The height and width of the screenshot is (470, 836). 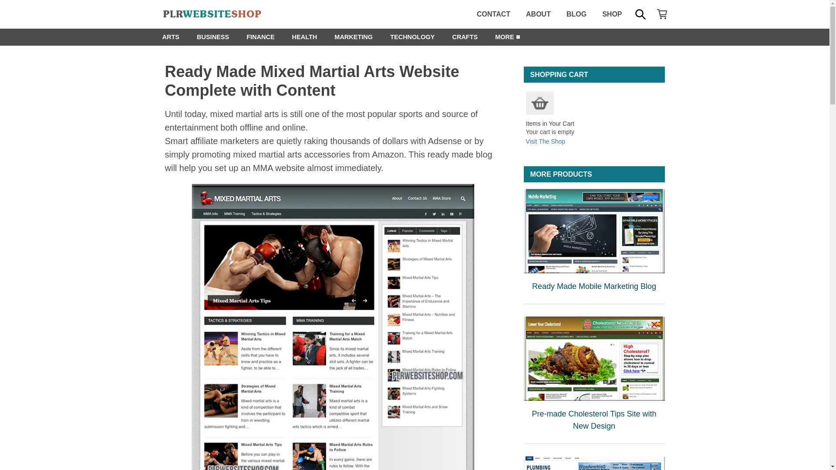 What do you see at coordinates (354, 37) in the screenshot?
I see `MARKETING` at bounding box center [354, 37].